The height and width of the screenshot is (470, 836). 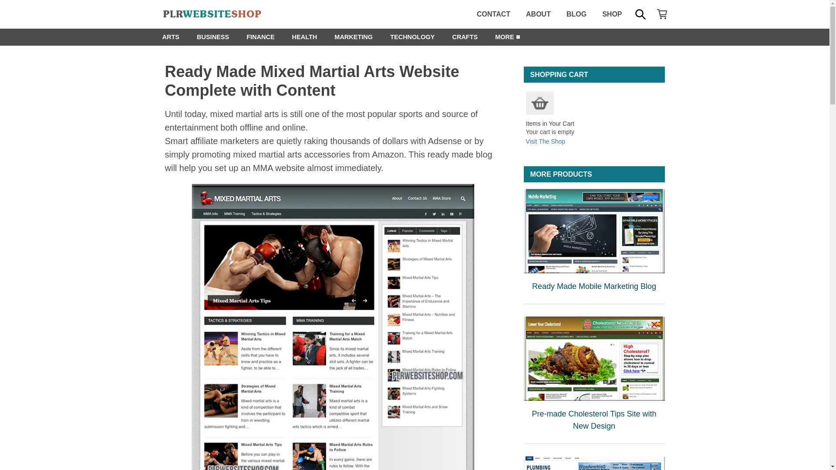 What do you see at coordinates (354, 37) in the screenshot?
I see `MARKETING` at bounding box center [354, 37].